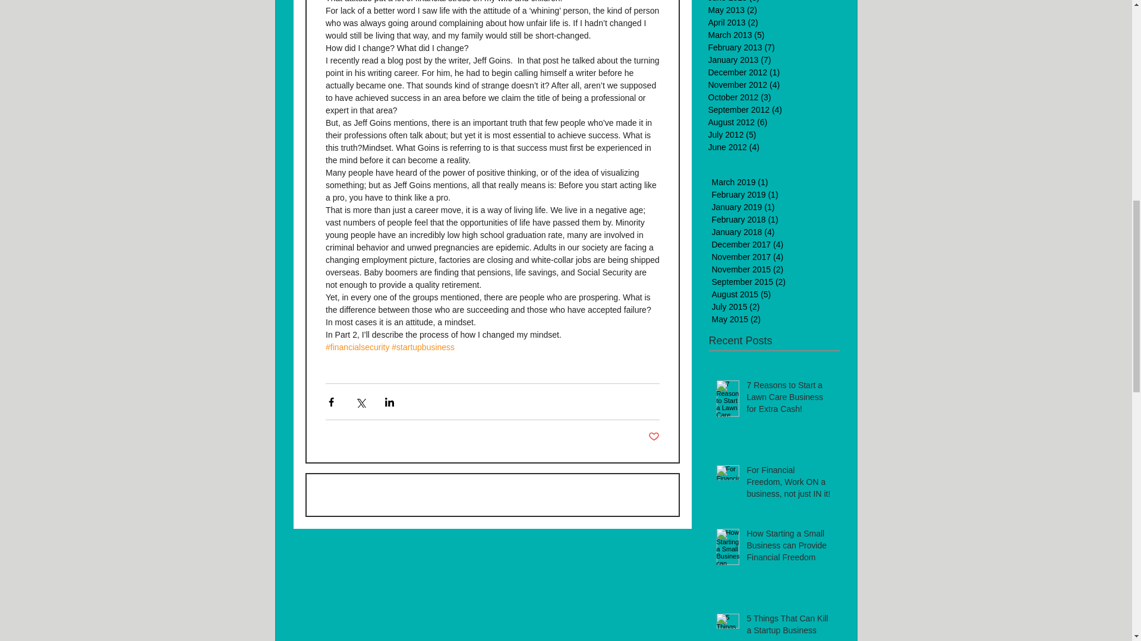 The image size is (1141, 641). Describe the element at coordinates (654, 437) in the screenshot. I see `Post not marked as liked` at that location.